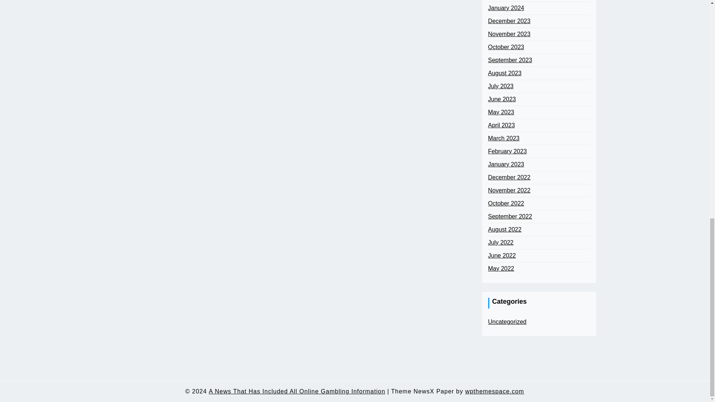 This screenshot has height=402, width=715. Describe the element at coordinates (501, 125) in the screenshot. I see `April 2023` at that location.